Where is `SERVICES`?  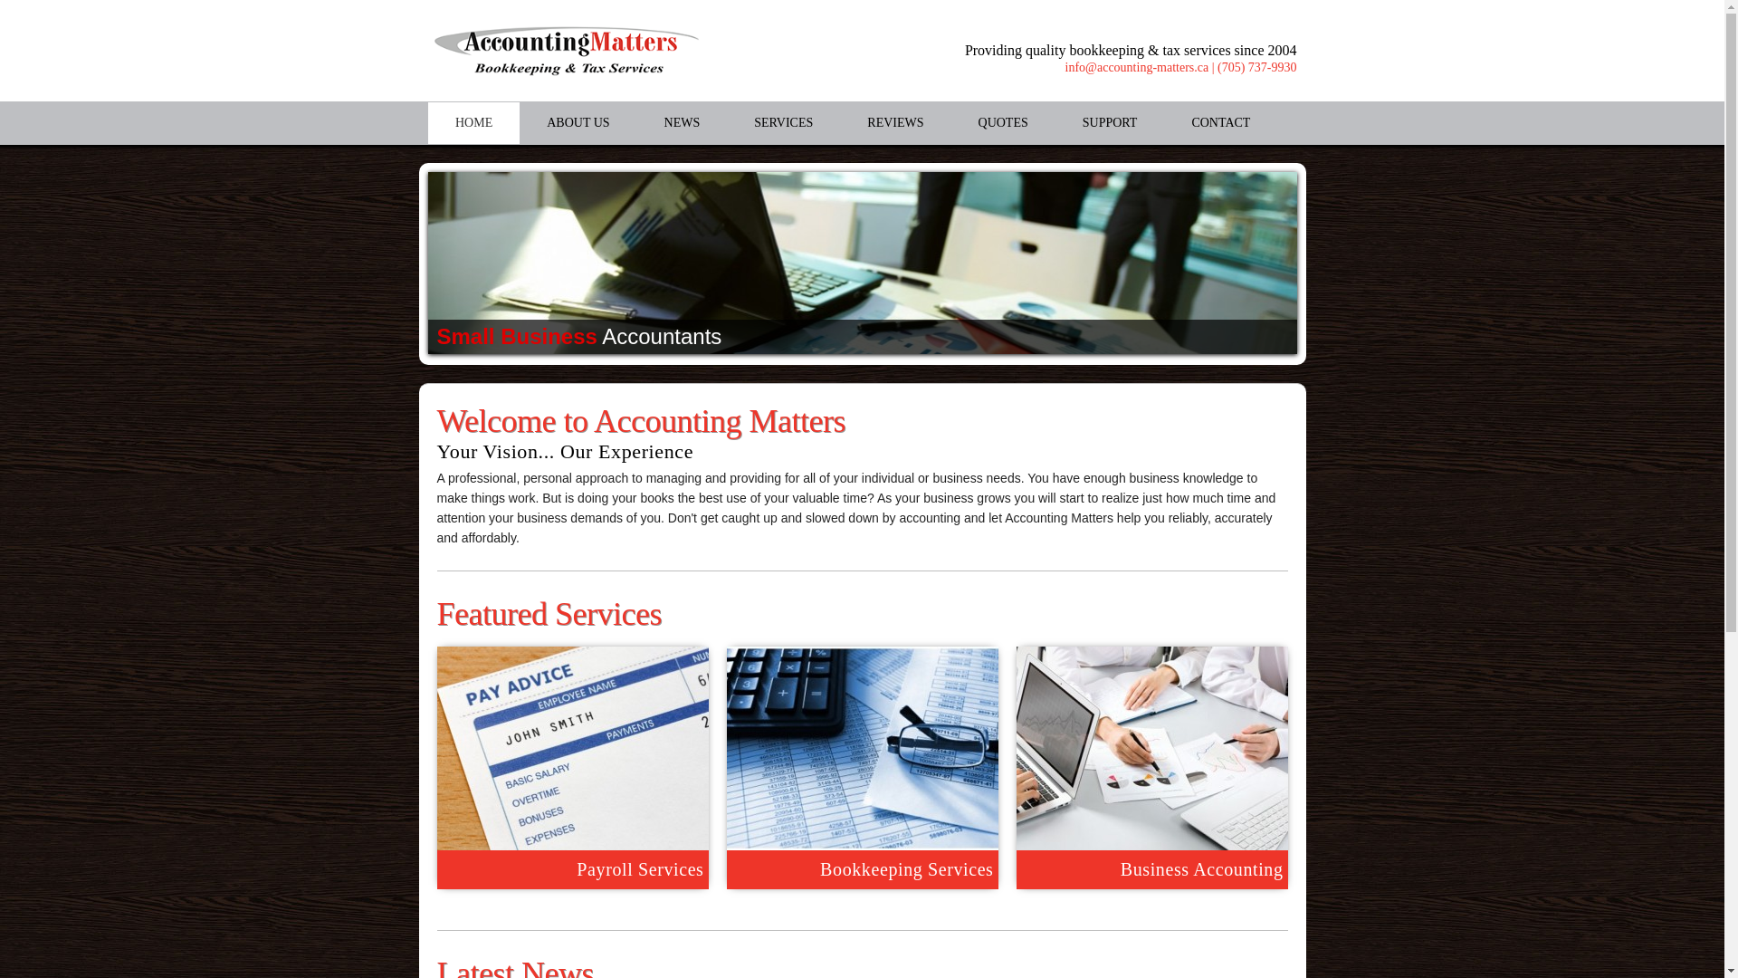 SERVICES is located at coordinates (784, 123).